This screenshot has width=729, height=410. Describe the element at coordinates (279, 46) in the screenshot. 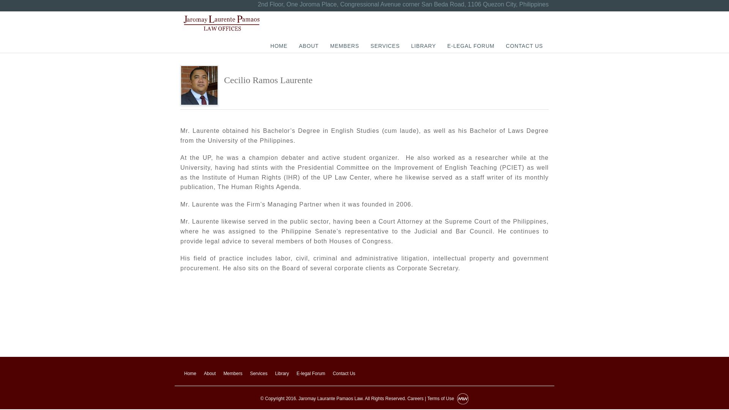

I see `HOME` at that location.